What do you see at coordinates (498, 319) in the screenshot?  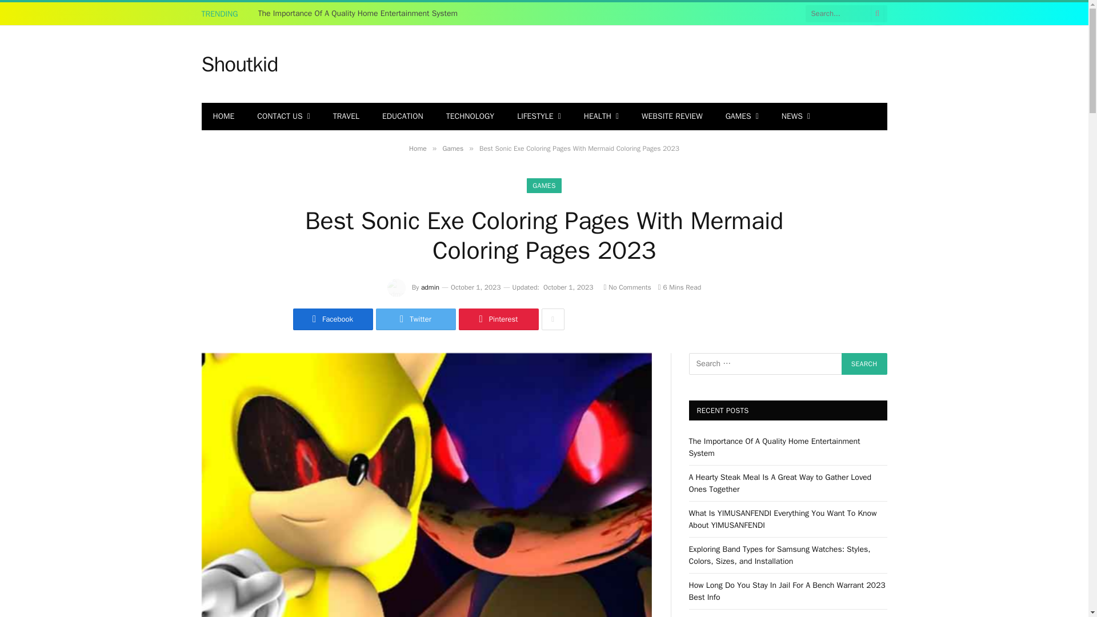 I see `Share on Pinterest` at bounding box center [498, 319].